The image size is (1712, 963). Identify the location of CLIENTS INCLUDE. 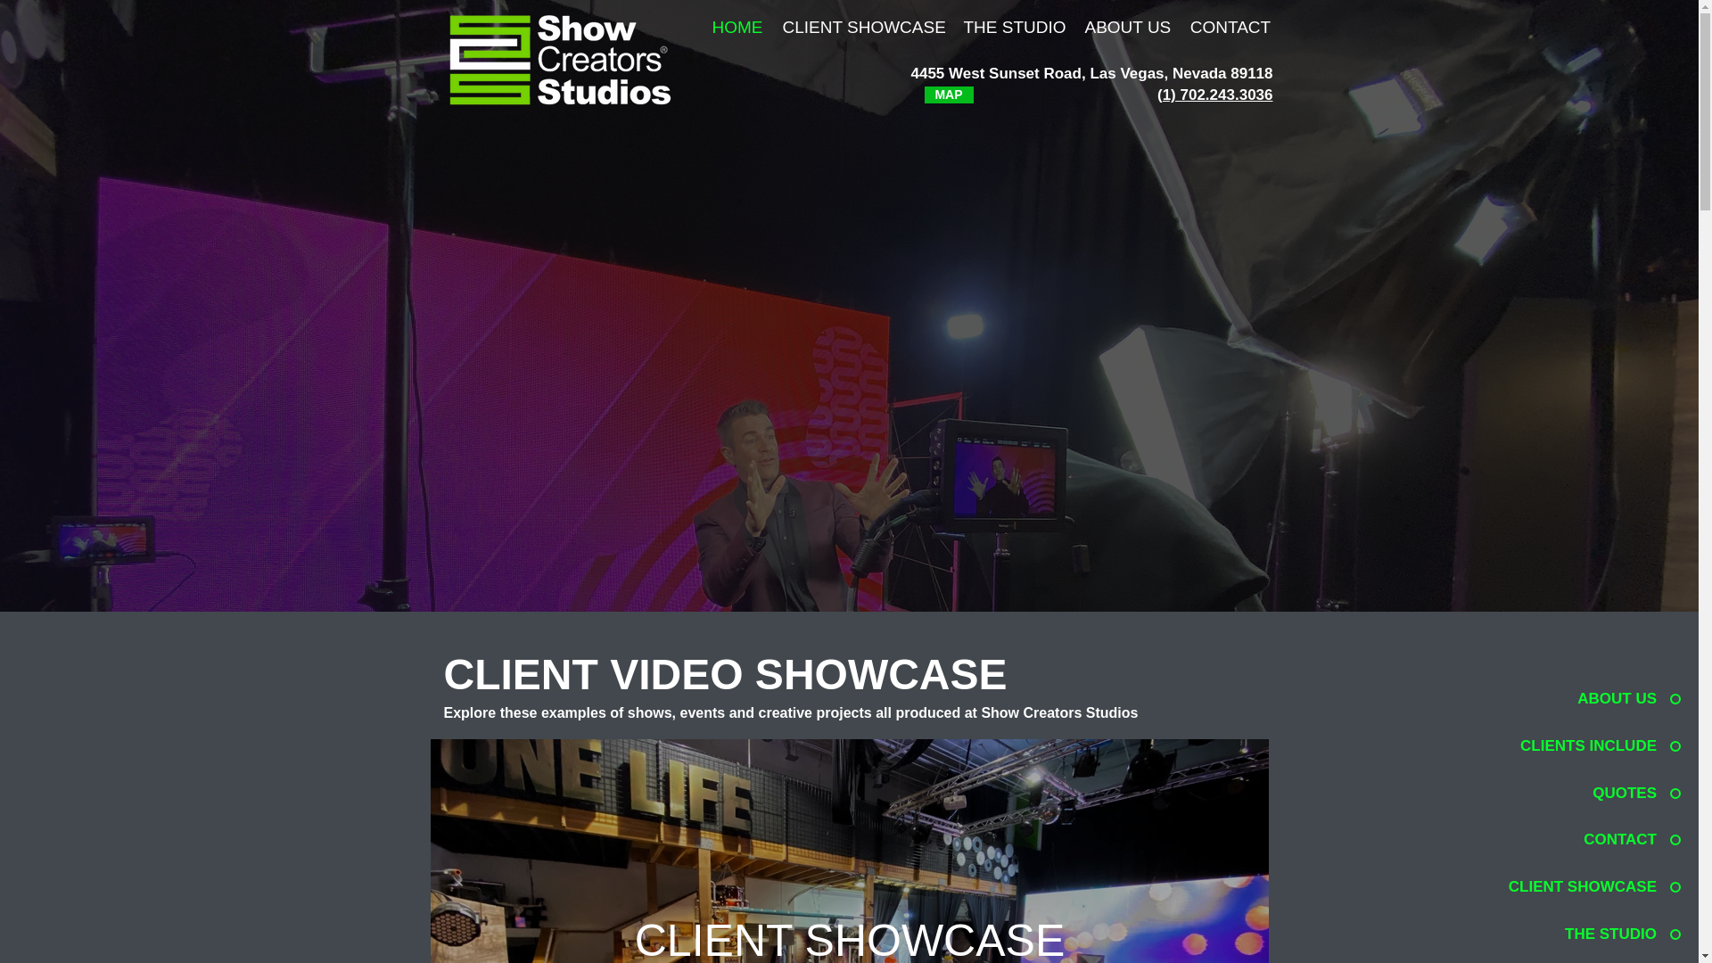
(1580, 745).